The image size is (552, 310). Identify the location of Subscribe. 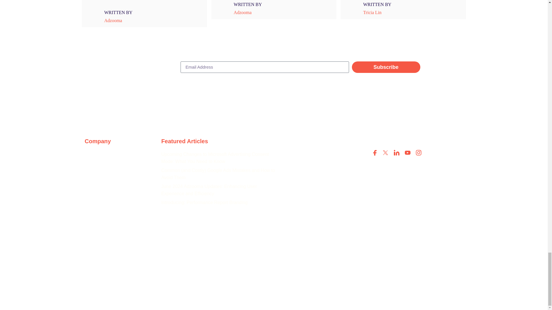
(386, 67).